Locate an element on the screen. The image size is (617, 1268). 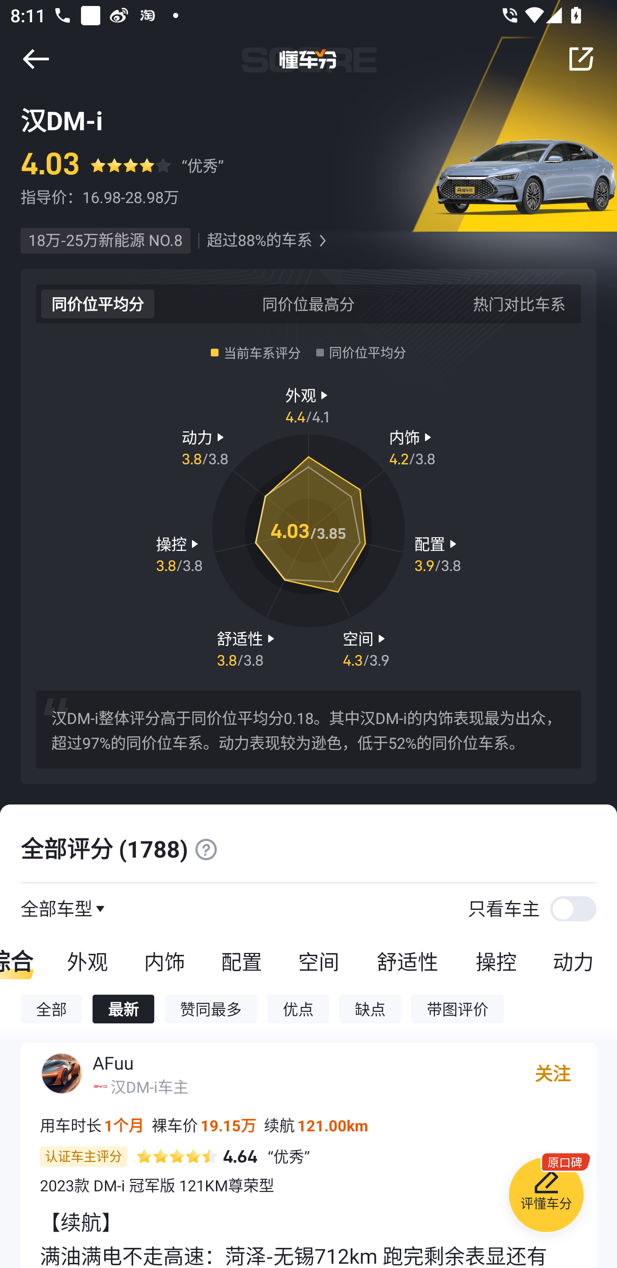
空间 is located at coordinates (318, 961).